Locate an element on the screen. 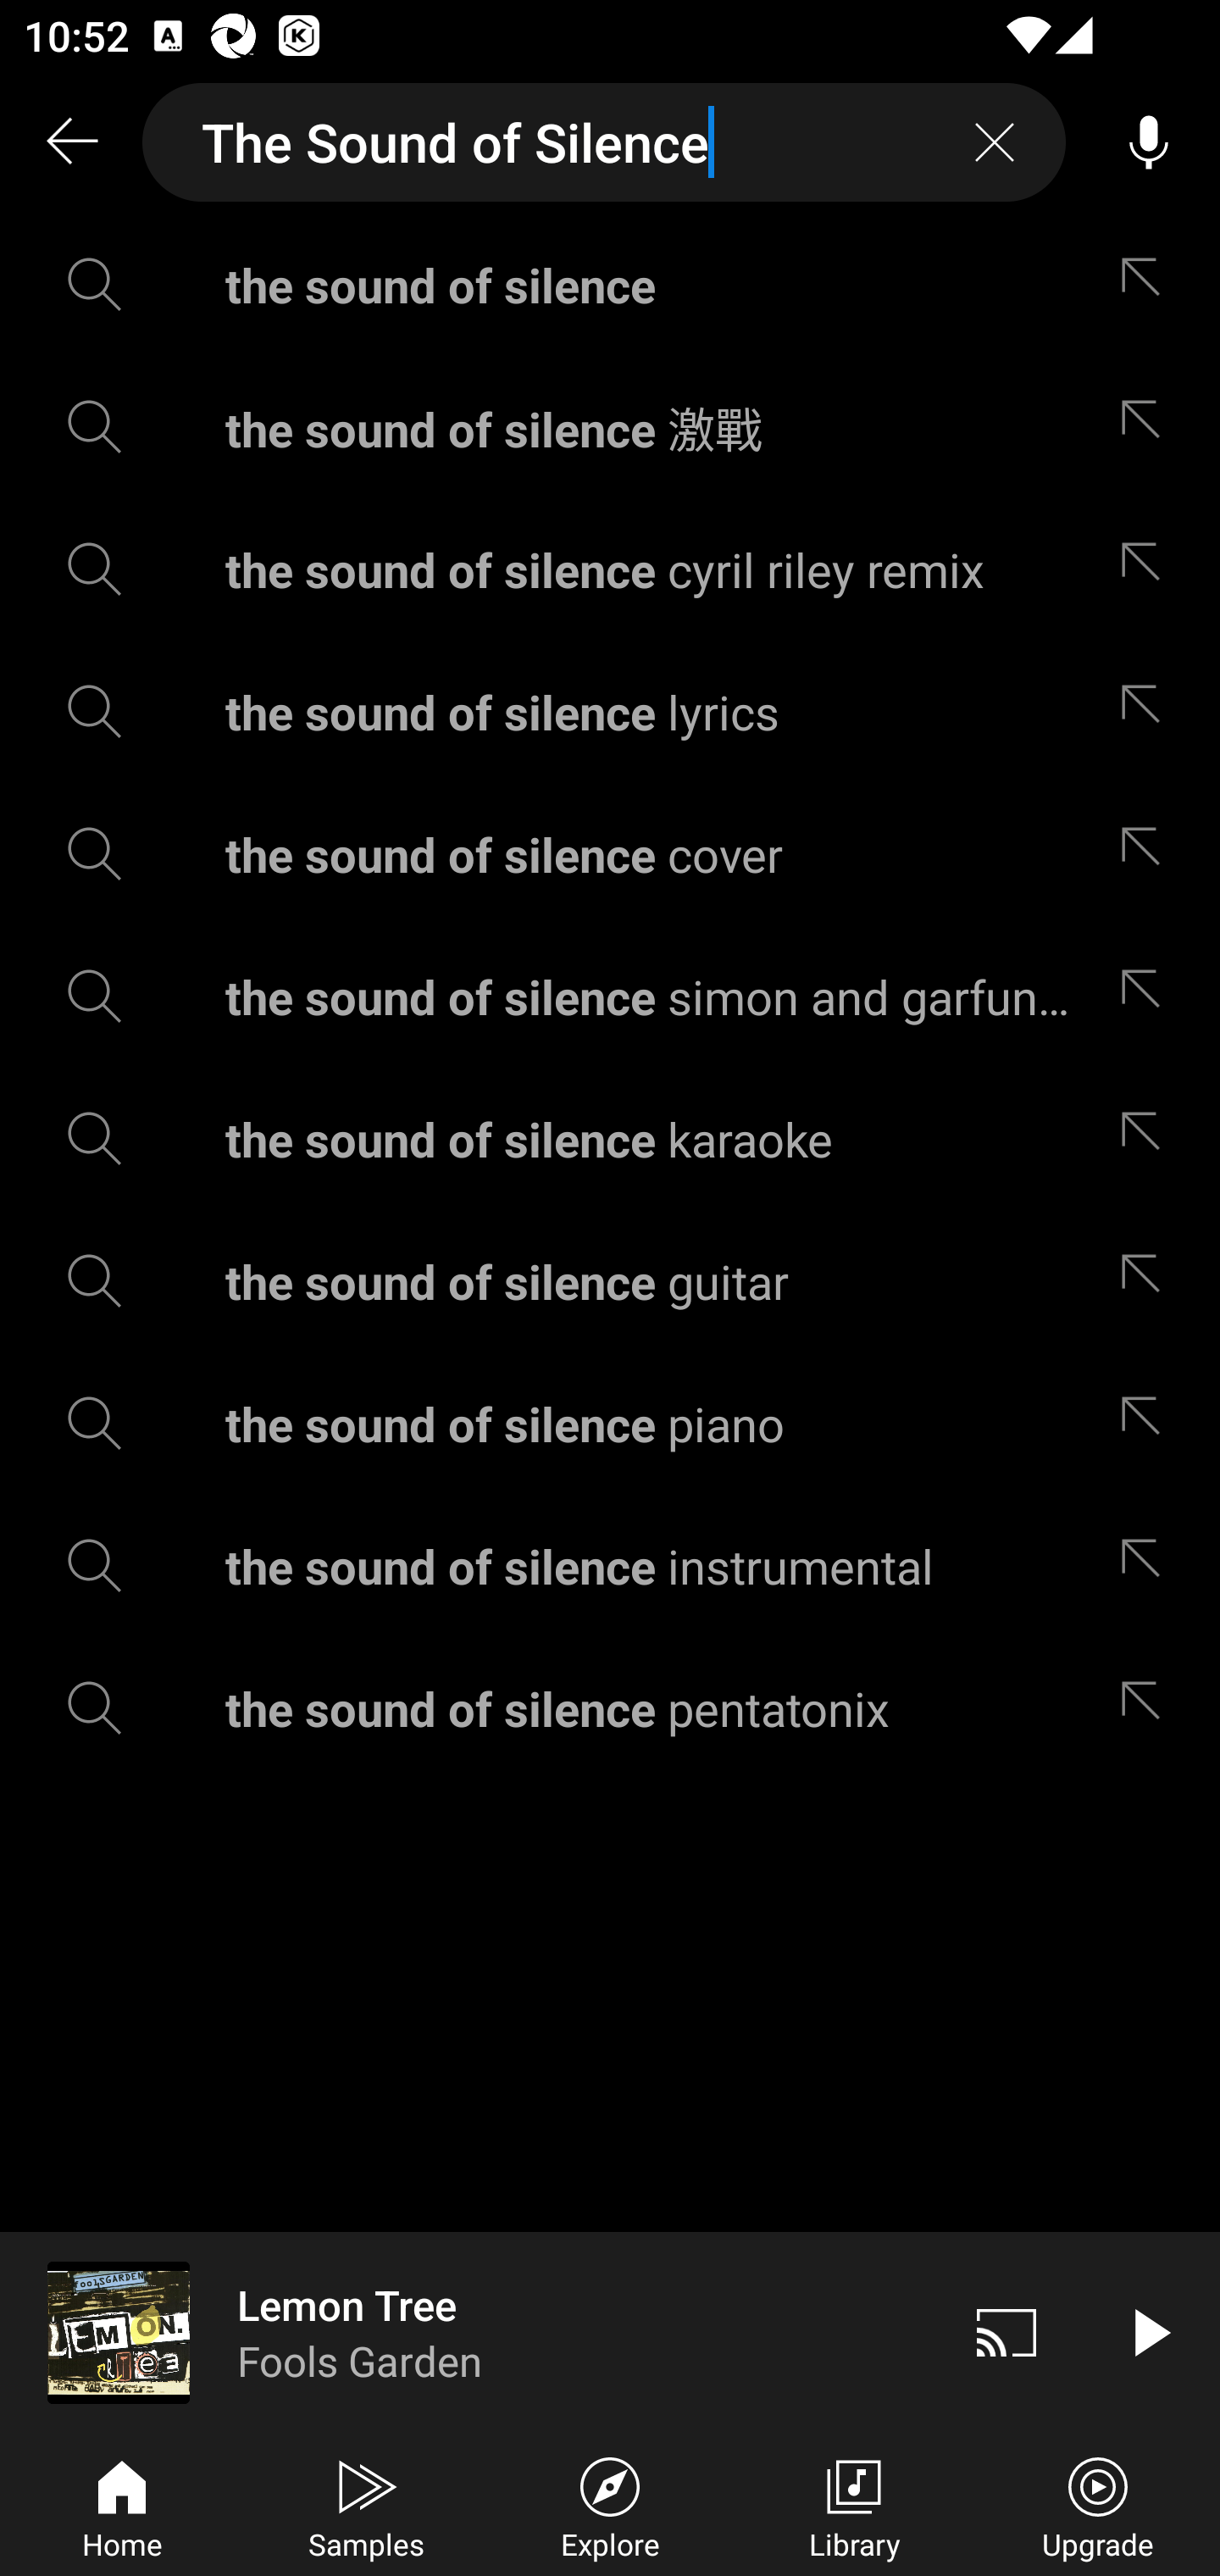 Image resolution: width=1220 pixels, height=2576 pixels. Search back is located at coordinates (71, 142).